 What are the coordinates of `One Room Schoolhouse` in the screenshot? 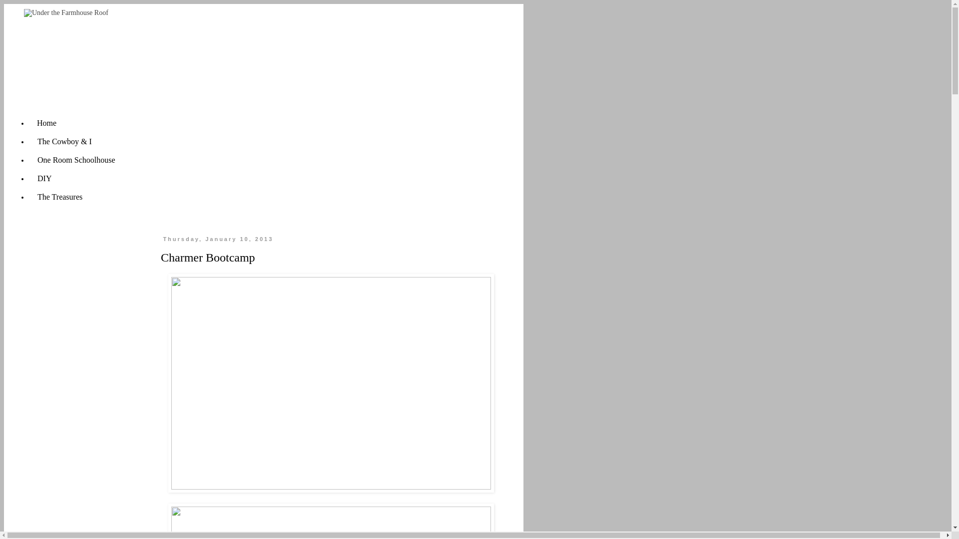 It's located at (76, 160).